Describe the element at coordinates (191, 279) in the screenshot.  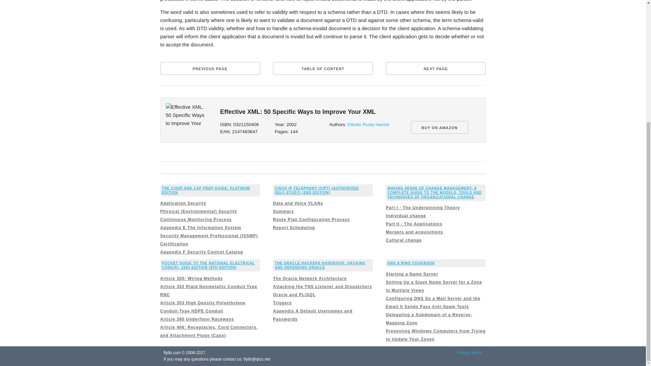
I see `Article 300: Wiring Methods` at that location.